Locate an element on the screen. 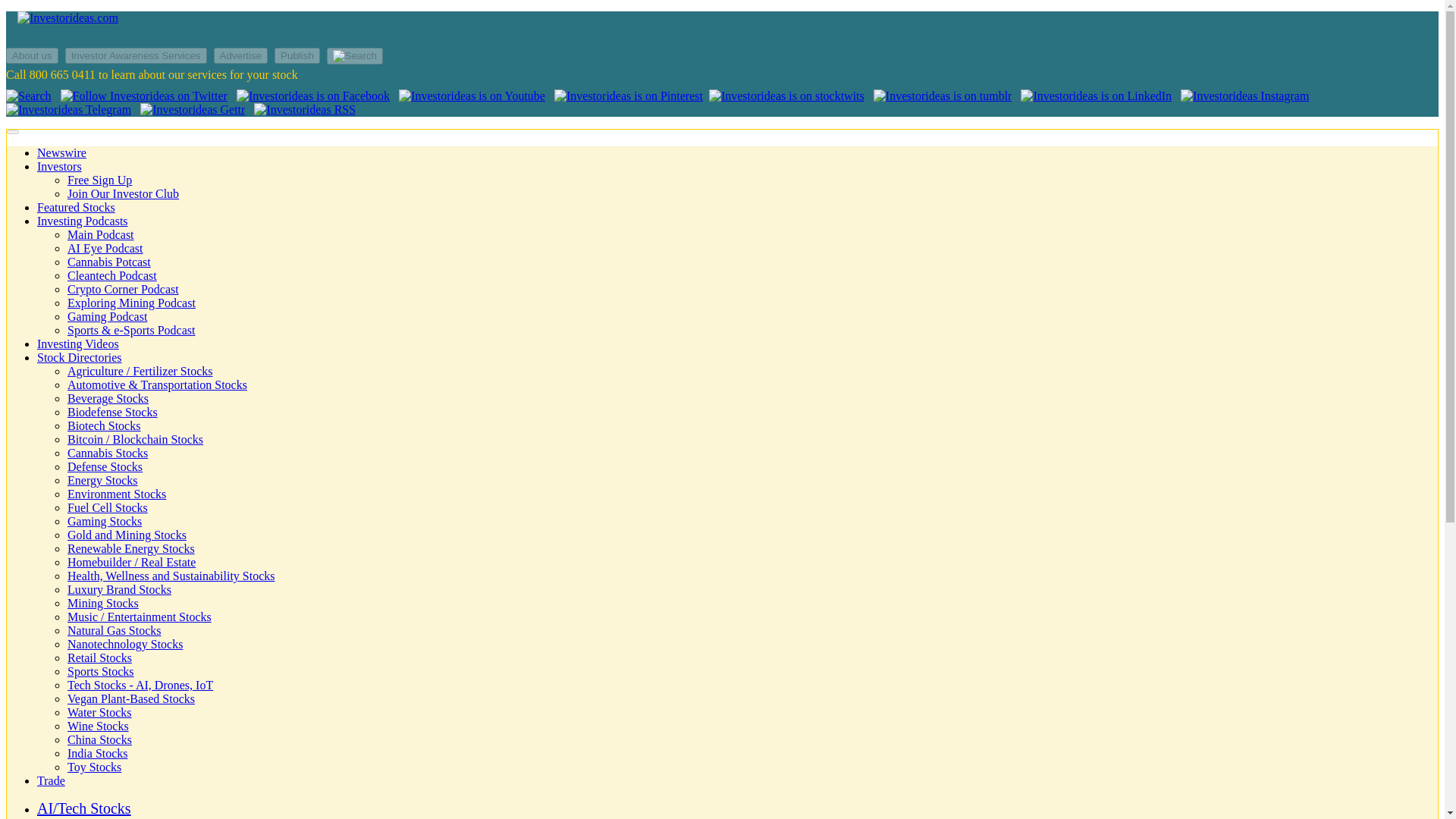 This screenshot has width=1456, height=819. Publish is located at coordinates (299, 55).